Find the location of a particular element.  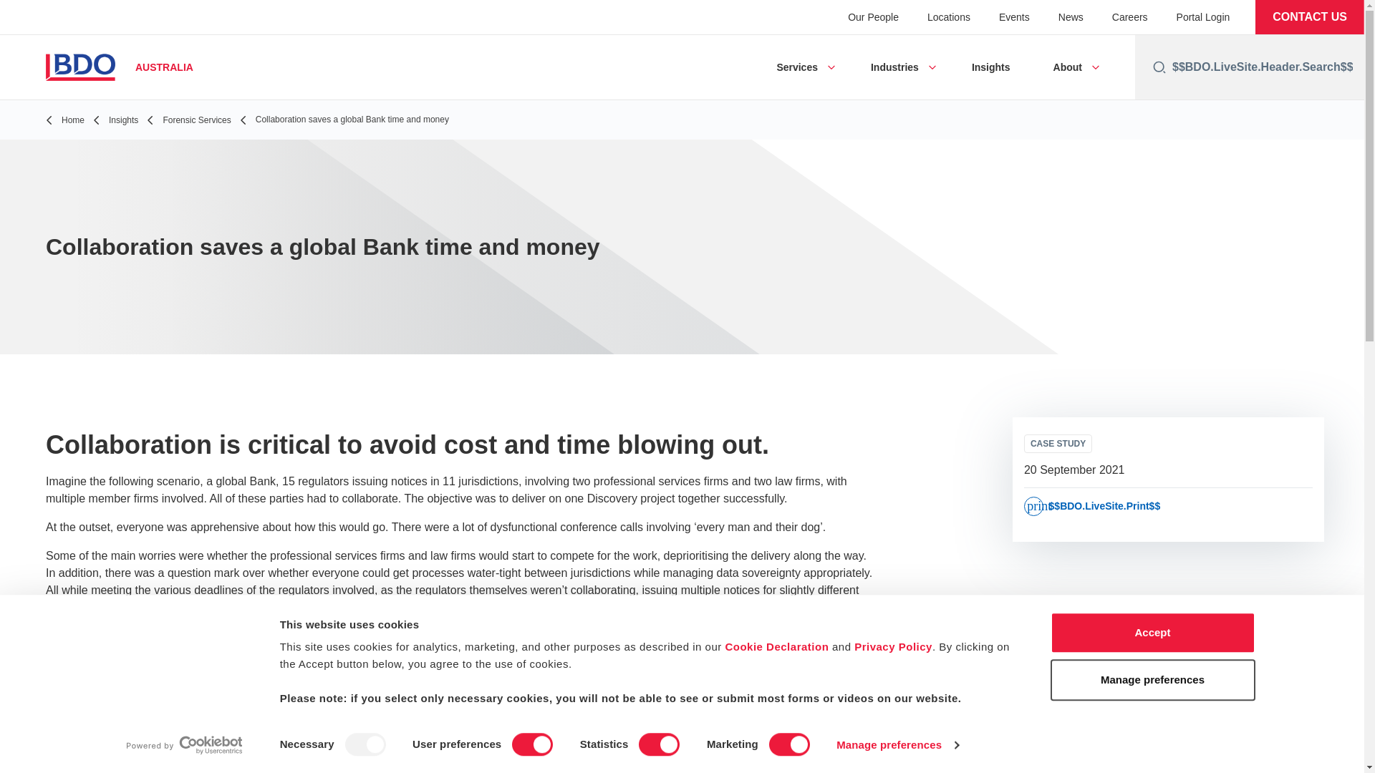

Cookie Declaration is located at coordinates (776, 646).